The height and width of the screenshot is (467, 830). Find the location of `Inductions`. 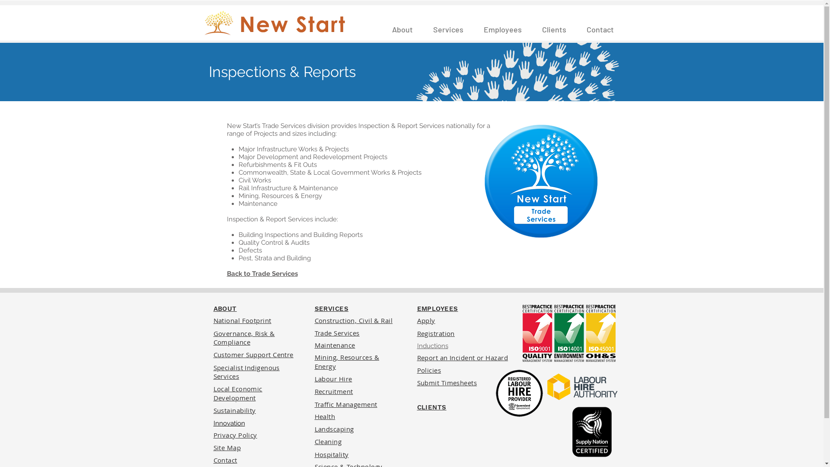

Inductions is located at coordinates (432, 346).